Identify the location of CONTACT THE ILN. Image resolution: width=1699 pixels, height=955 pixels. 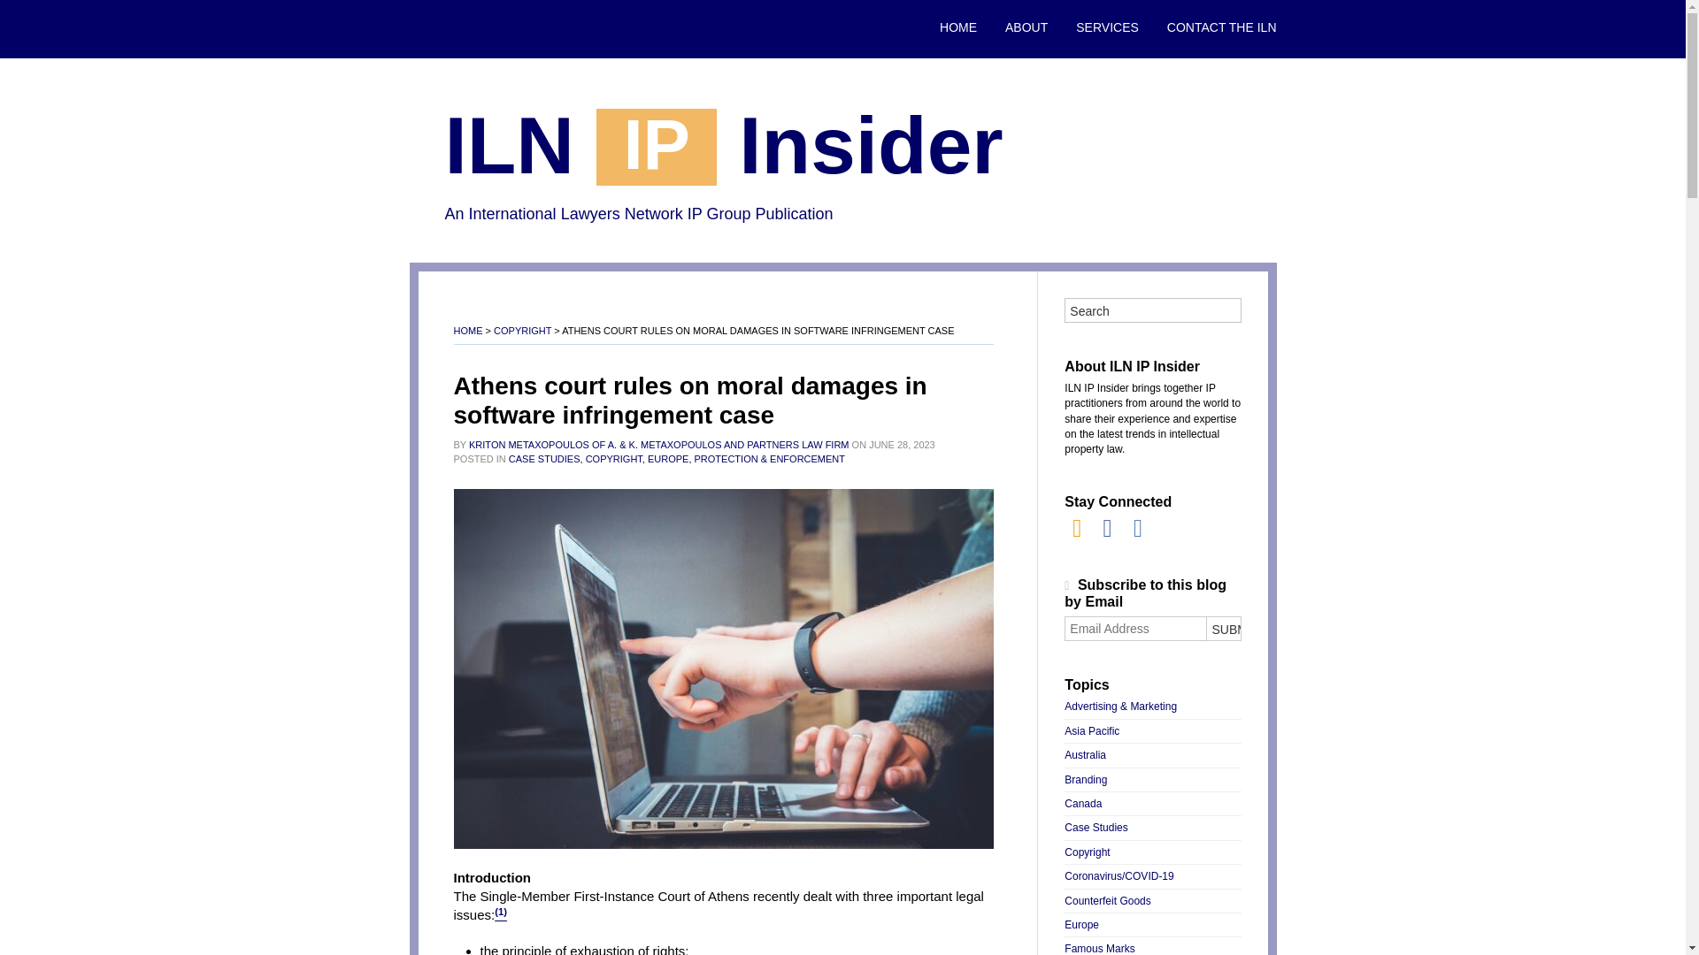
(1215, 28).